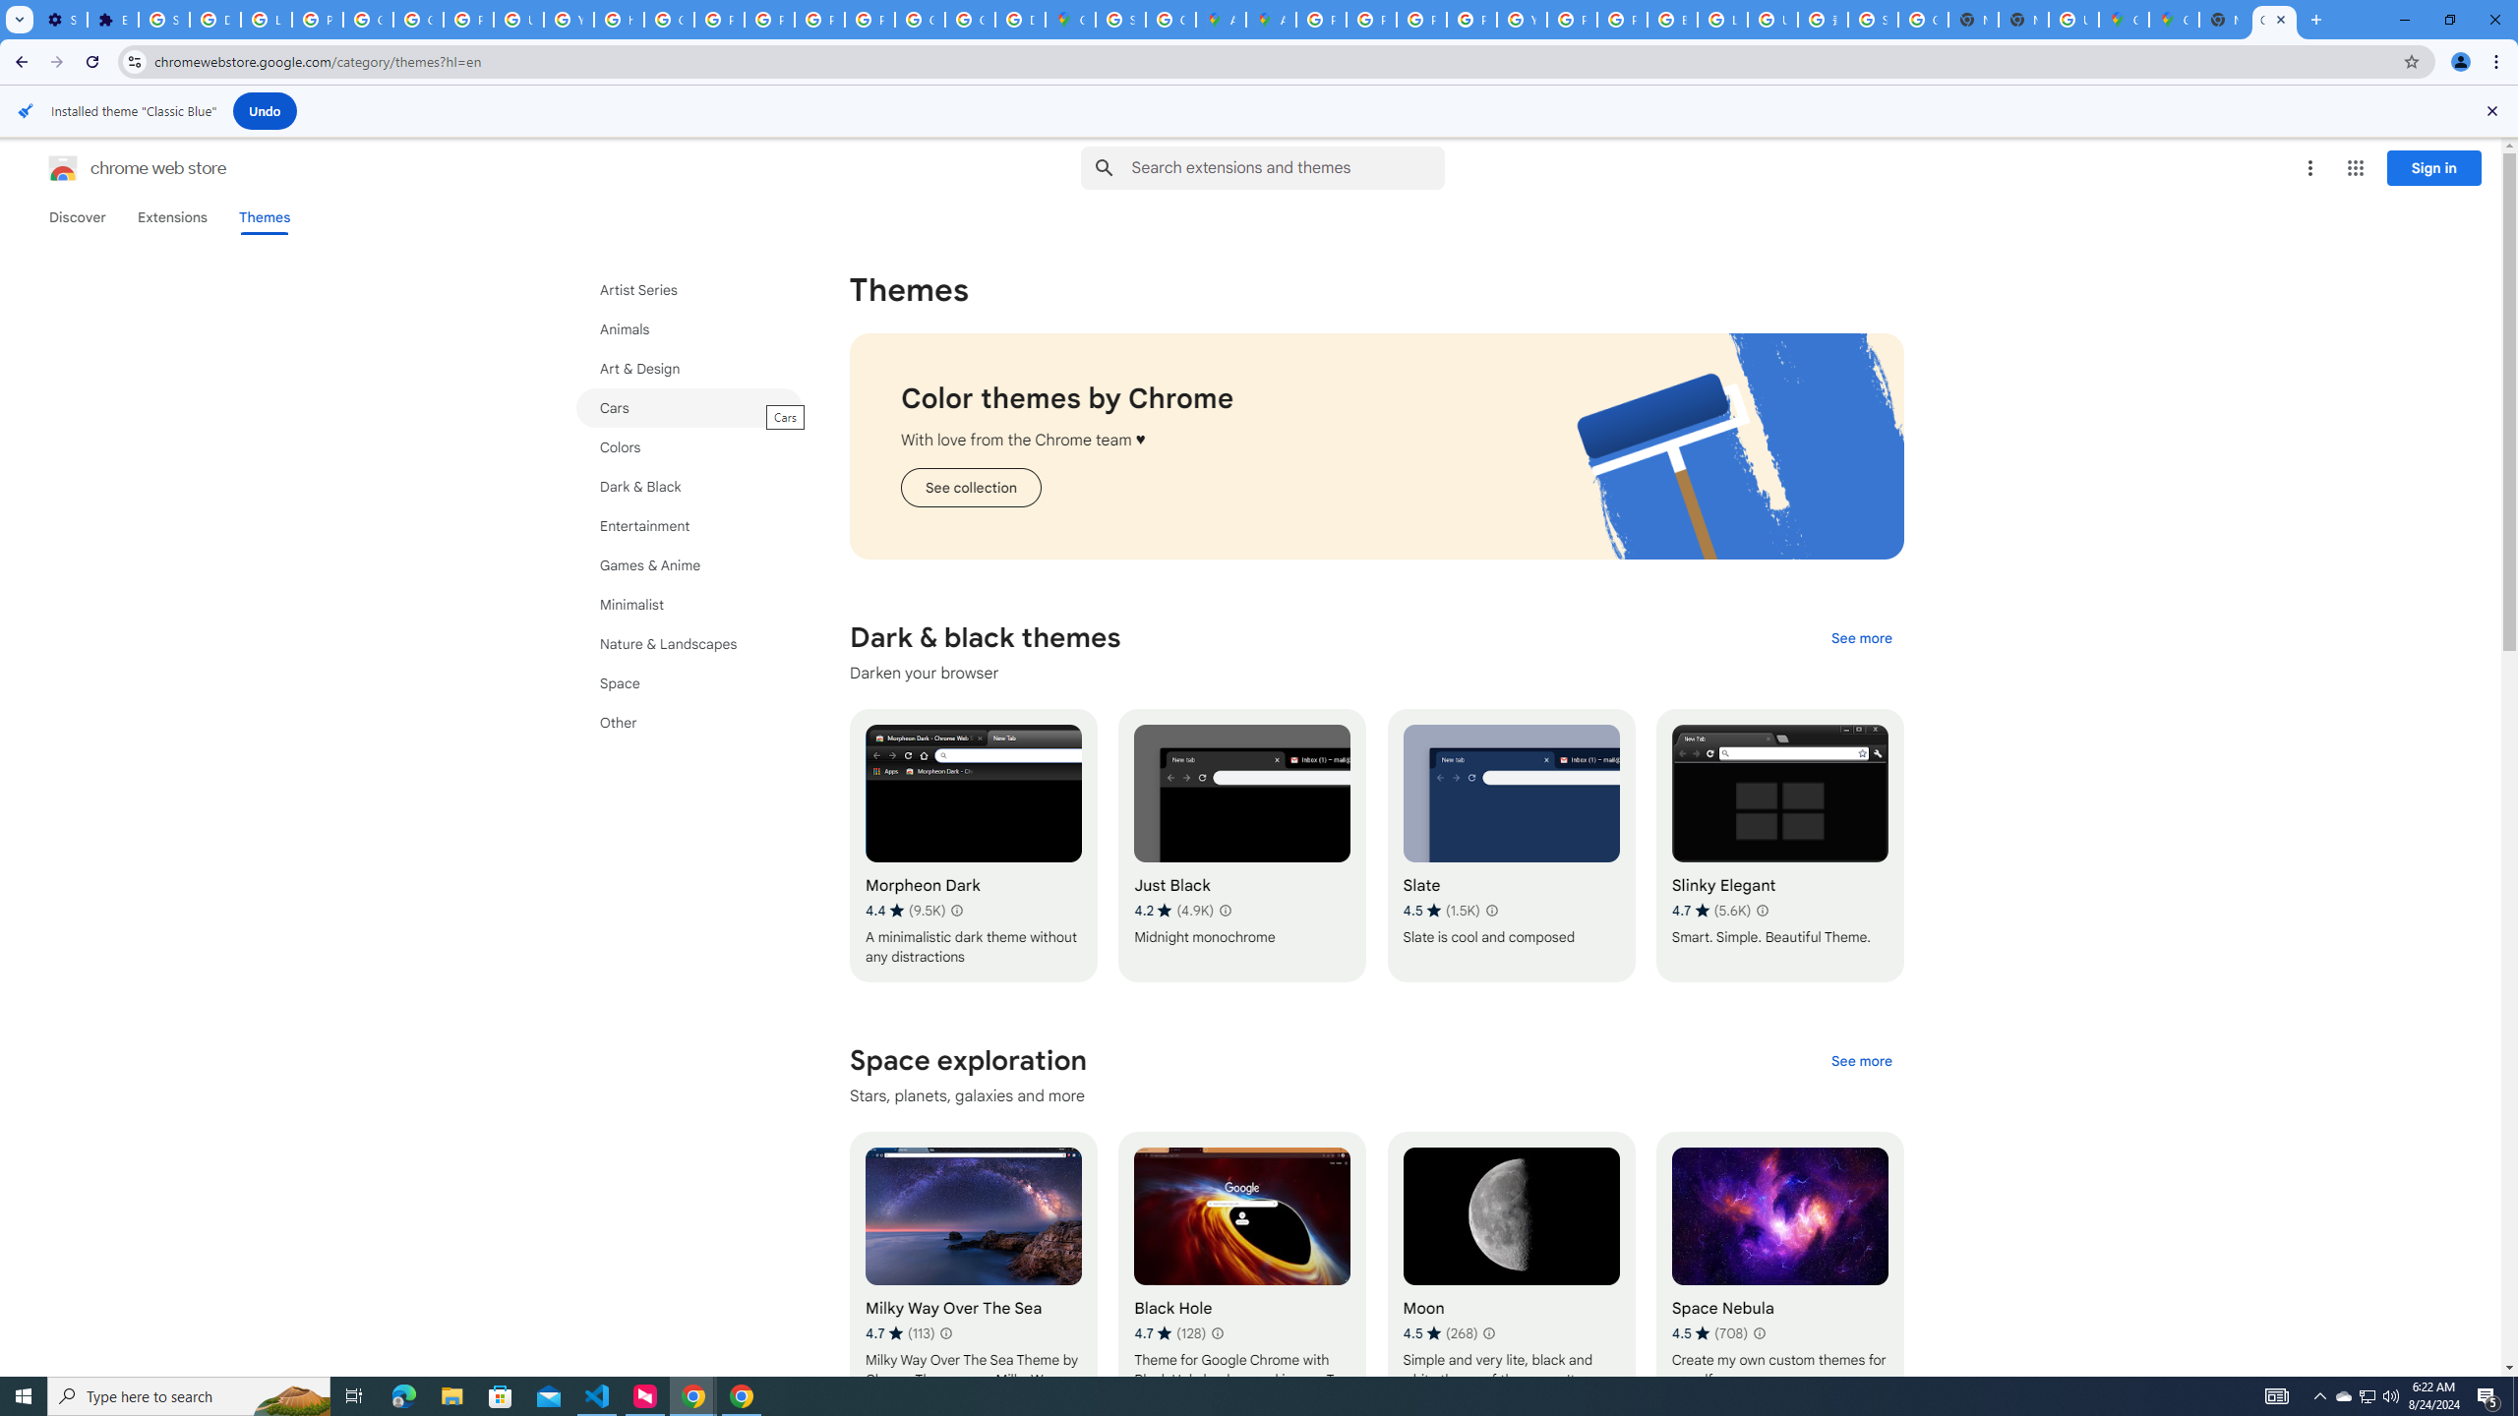 The image size is (2518, 1416). What do you see at coordinates (1491, 911) in the screenshot?
I see `Learn more about results and reviews "Slate"` at bounding box center [1491, 911].